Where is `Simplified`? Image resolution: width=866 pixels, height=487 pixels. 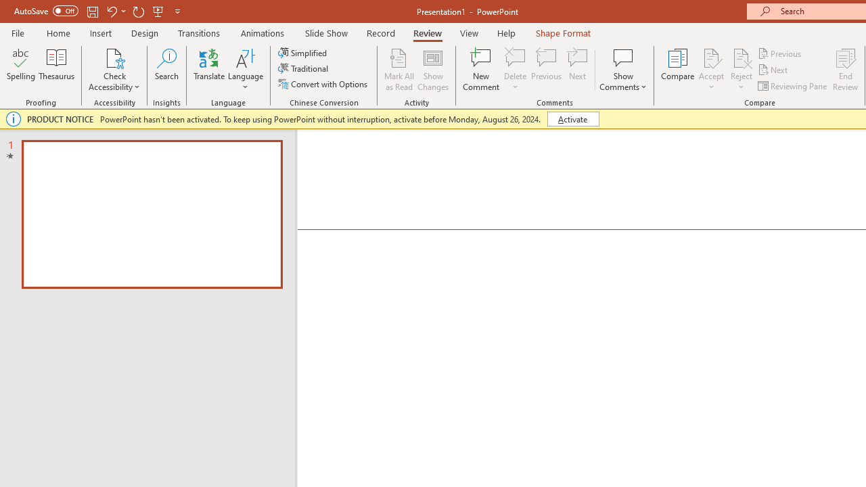
Simplified is located at coordinates (304, 53).